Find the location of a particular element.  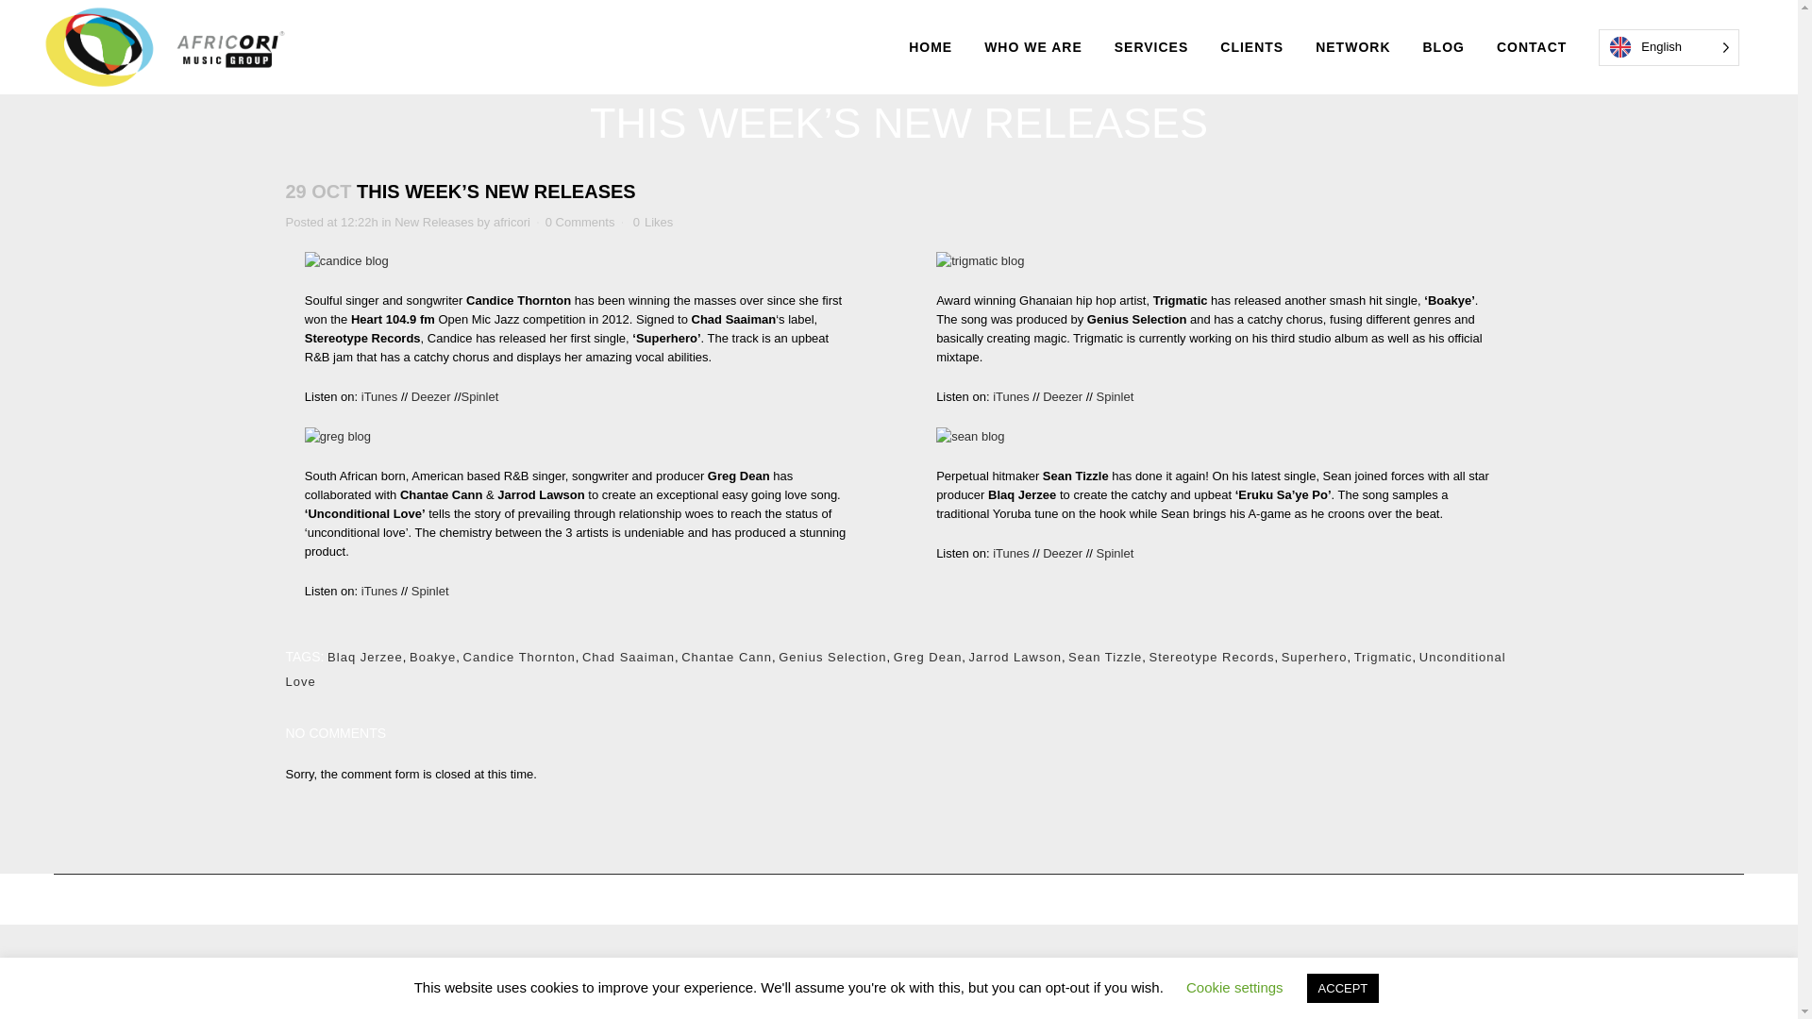

iTunes is located at coordinates (1011, 396).